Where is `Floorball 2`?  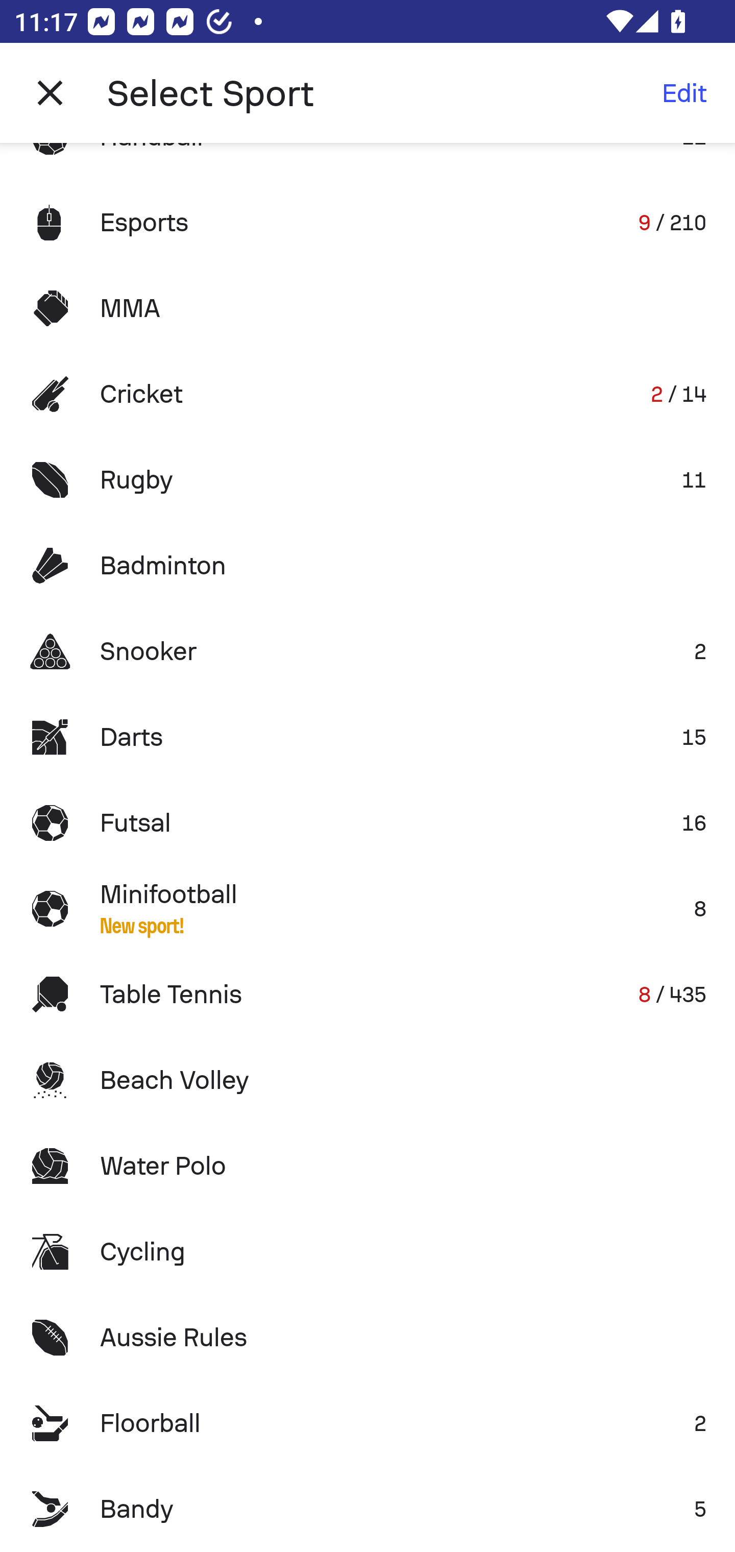 Floorball 2 is located at coordinates (367, 1423).